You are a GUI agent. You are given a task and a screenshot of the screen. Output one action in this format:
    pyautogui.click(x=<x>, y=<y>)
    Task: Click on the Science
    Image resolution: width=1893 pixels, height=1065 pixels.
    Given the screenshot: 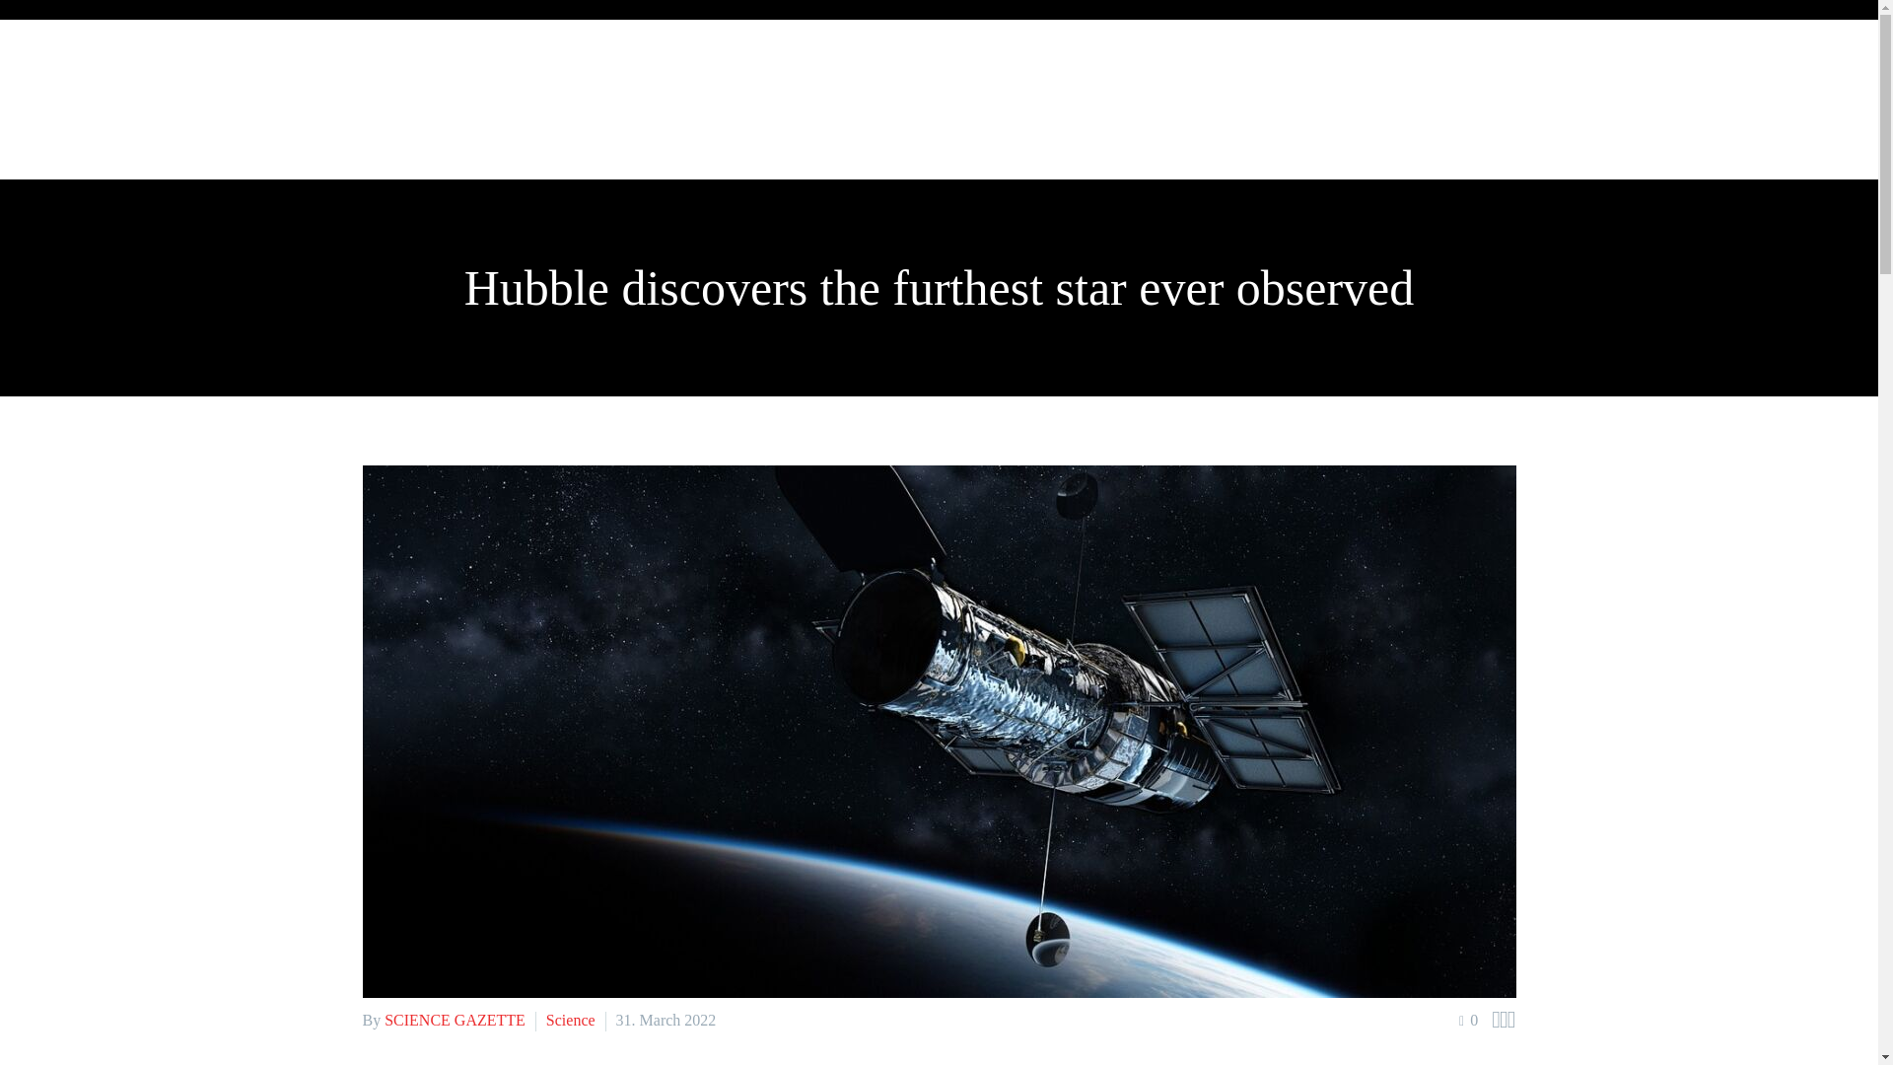 What is the action you would take?
    pyautogui.click(x=571, y=1020)
    